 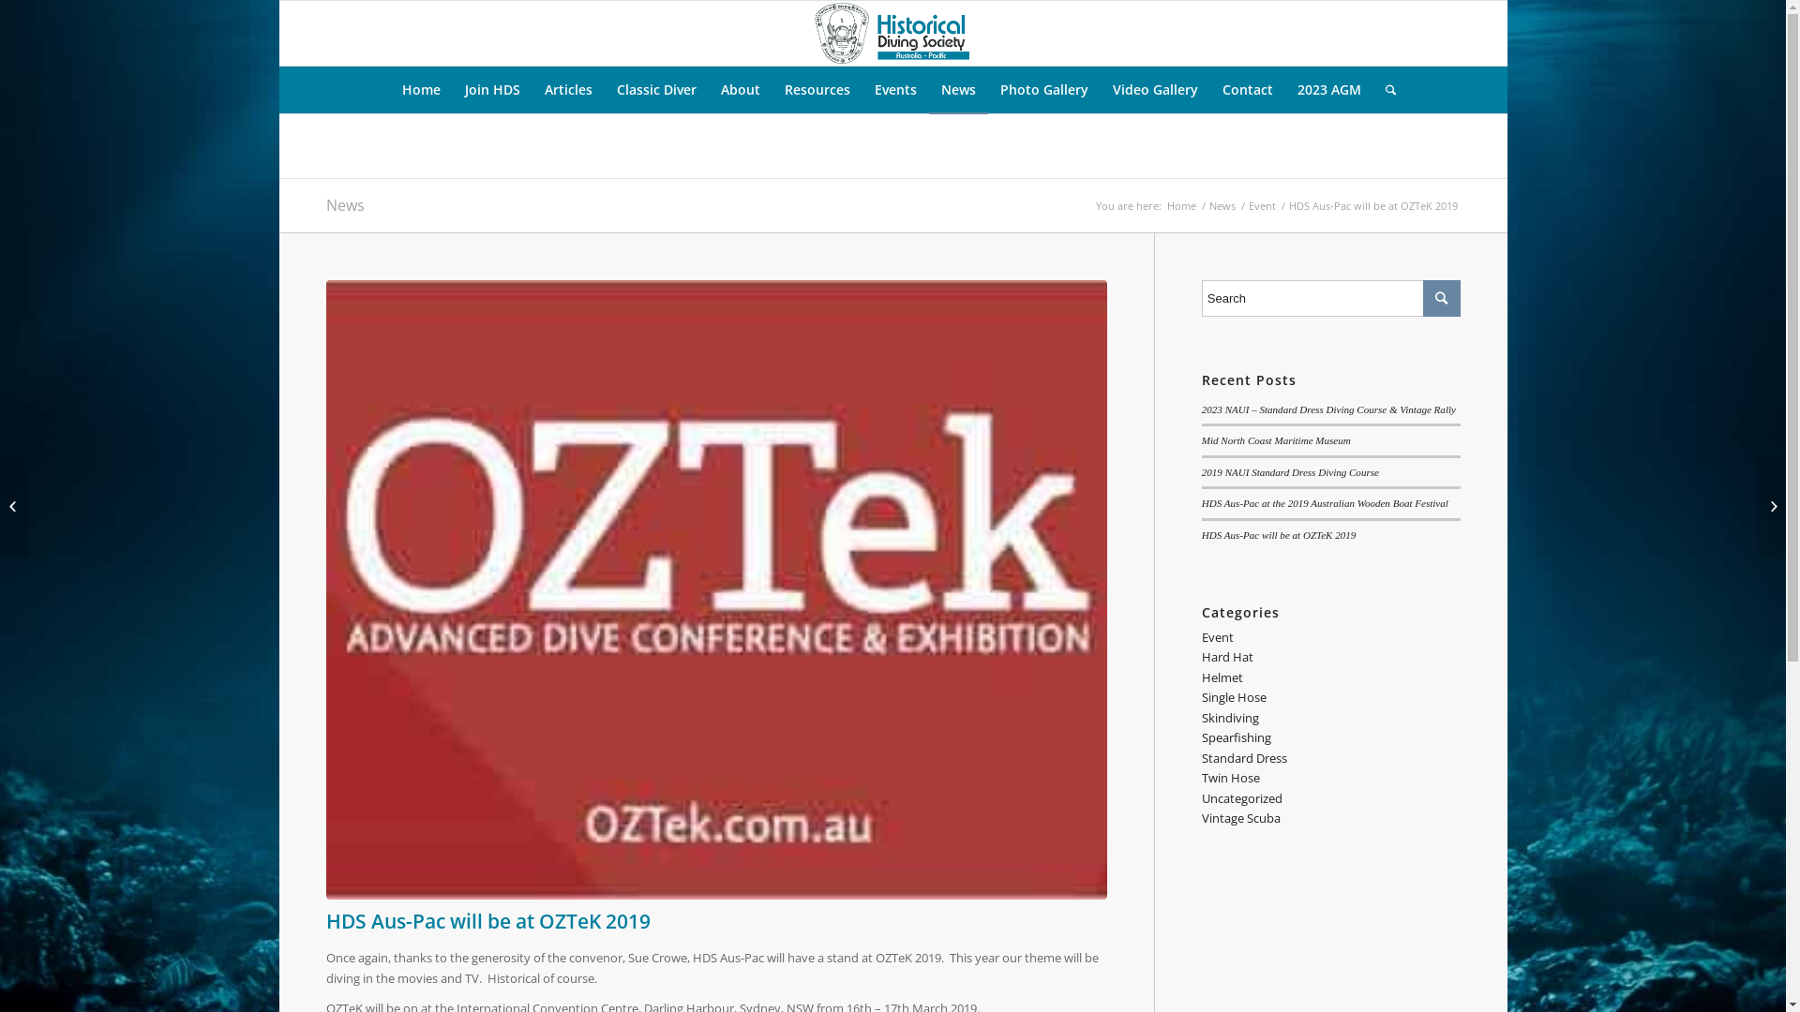 What do you see at coordinates (716, 590) in the screenshot?
I see `HDS Aus-Pac will be at OZTeK 2019` at bounding box center [716, 590].